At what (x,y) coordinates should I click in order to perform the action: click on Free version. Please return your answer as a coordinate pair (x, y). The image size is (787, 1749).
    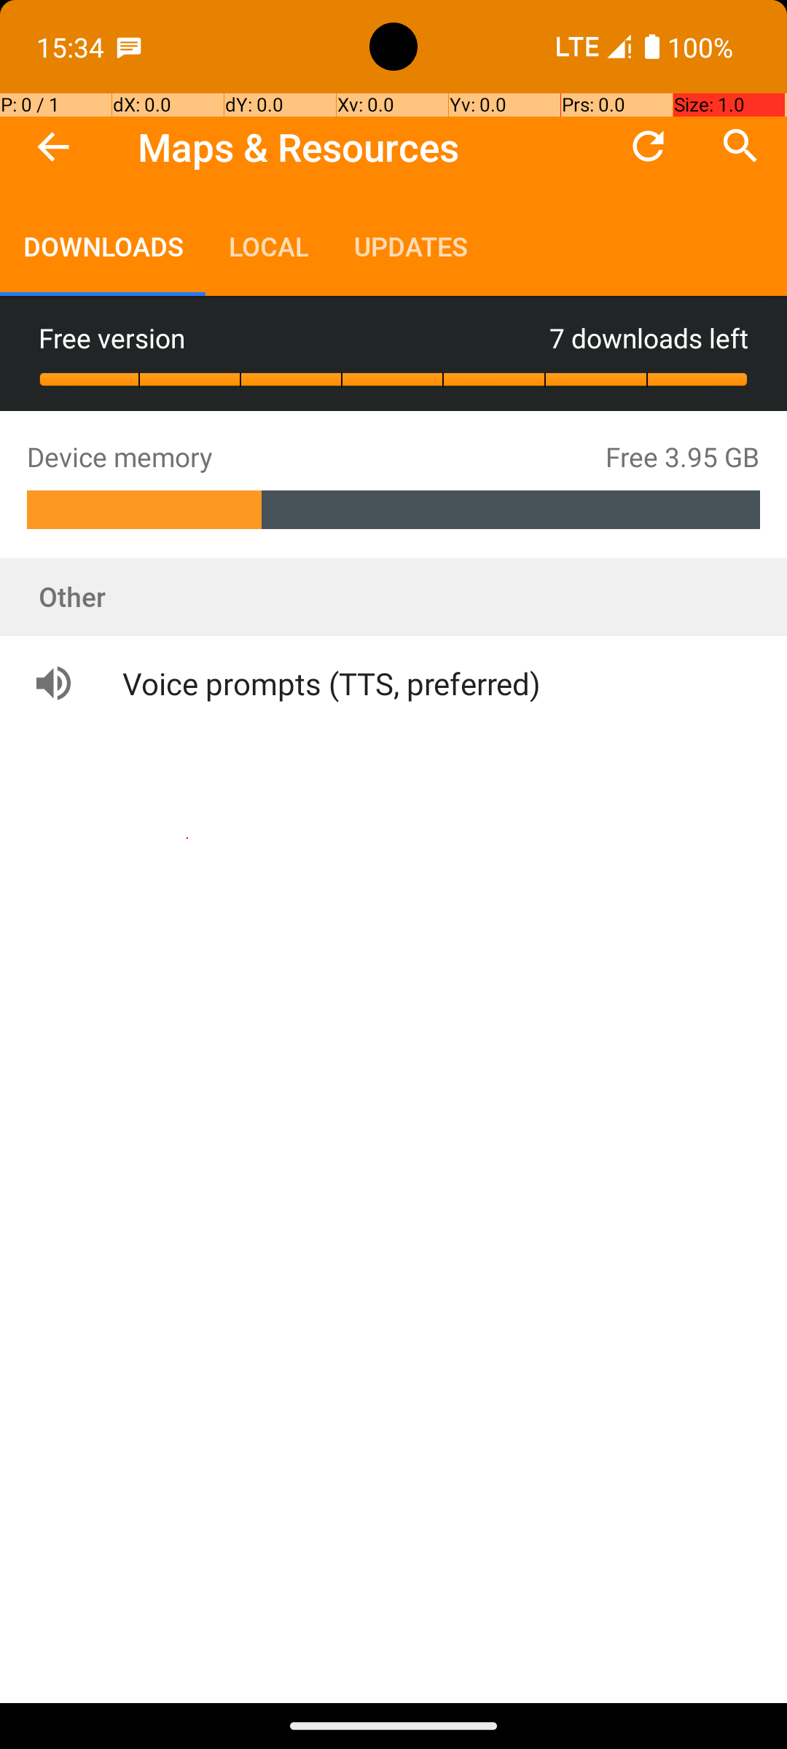
    Looking at the image, I should click on (294, 337).